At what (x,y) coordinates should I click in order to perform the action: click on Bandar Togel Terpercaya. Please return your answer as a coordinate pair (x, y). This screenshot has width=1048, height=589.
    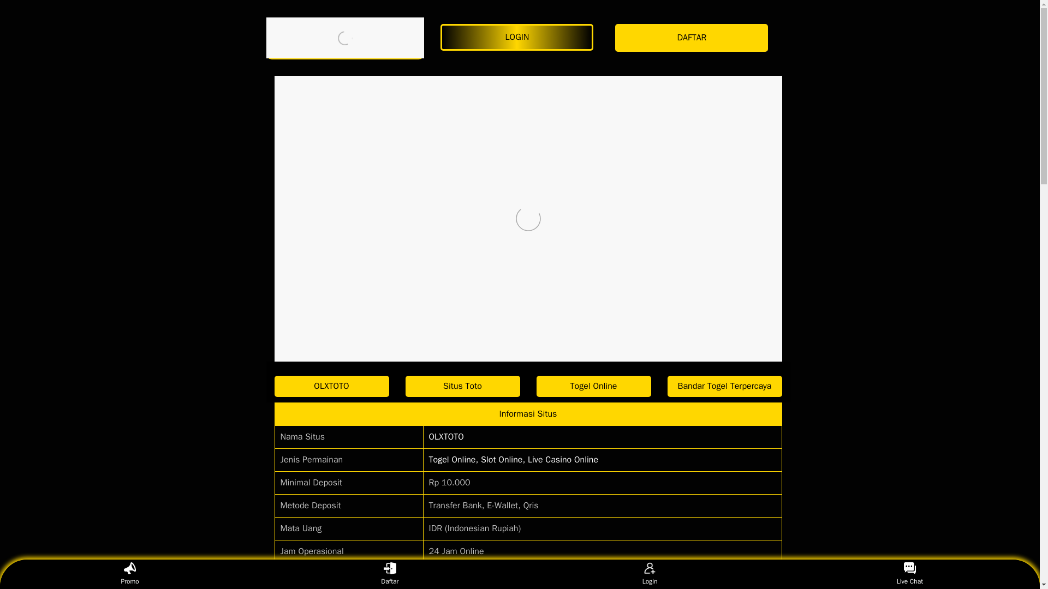
    Looking at the image, I should click on (724, 386).